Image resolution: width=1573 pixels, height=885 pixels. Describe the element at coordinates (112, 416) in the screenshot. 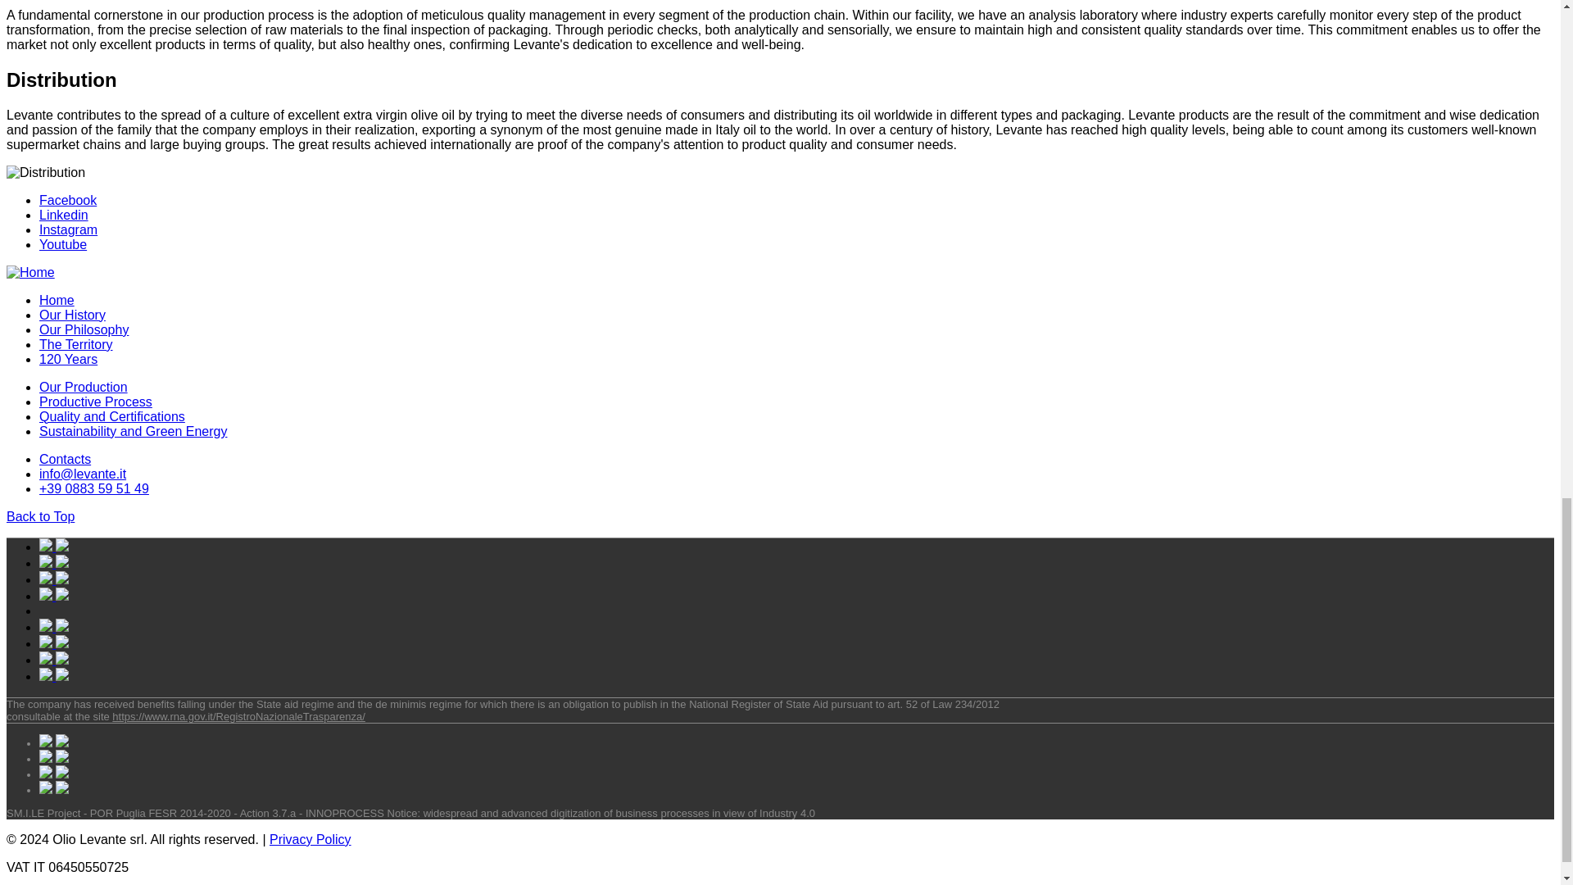

I see `Quality and Certifications` at that location.